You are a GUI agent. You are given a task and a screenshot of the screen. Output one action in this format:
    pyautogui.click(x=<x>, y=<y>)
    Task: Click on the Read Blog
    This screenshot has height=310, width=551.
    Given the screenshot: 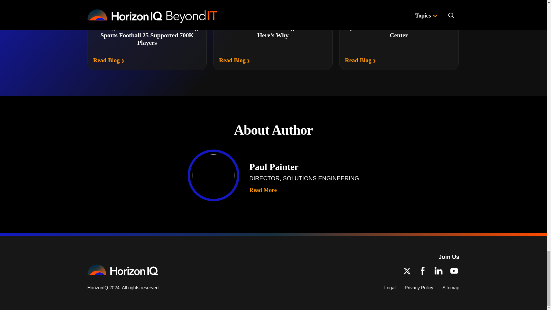 What is the action you would take?
    pyautogui.click(x=360, y=60)
    